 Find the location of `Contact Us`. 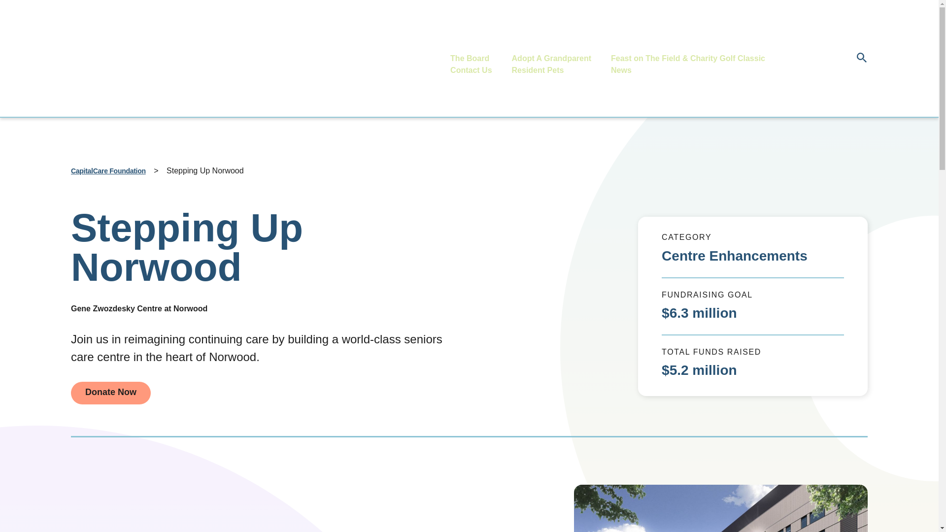

Contact Us is located at coordinates (471, 70).